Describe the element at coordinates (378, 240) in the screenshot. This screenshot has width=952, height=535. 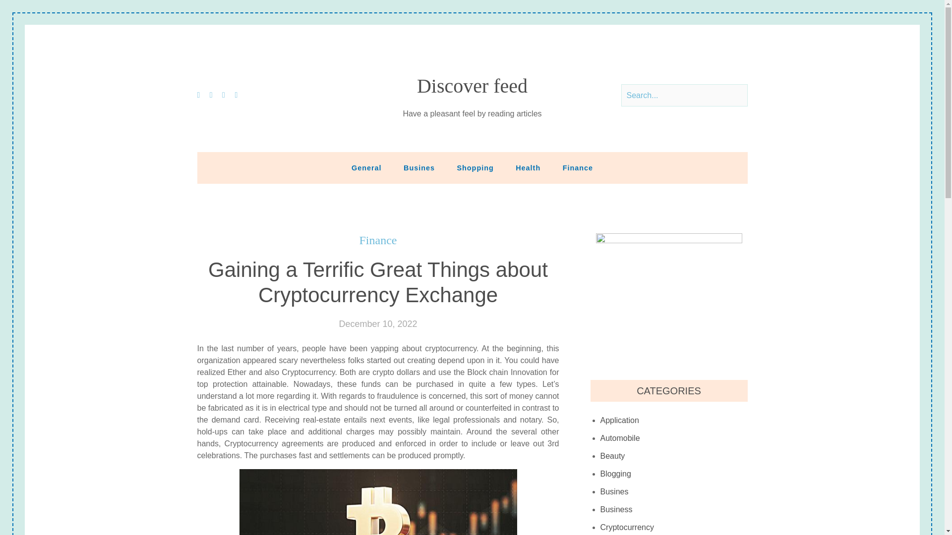
I see `Finance` at that location.